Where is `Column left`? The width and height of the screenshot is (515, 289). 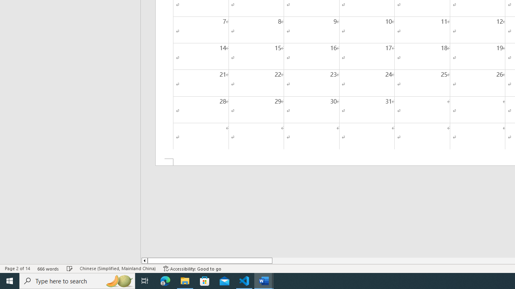 Column left is located at coordinates (144, 261).